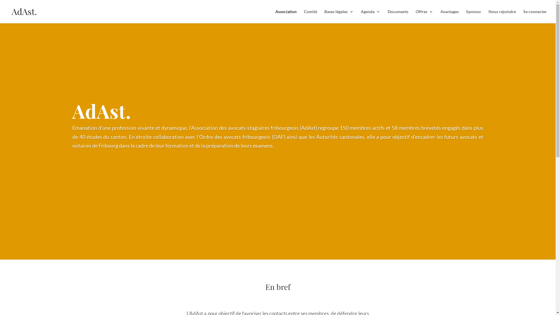  Describe the element at coordinates (286, 16) in the screenshot. I see `Association` at that location.